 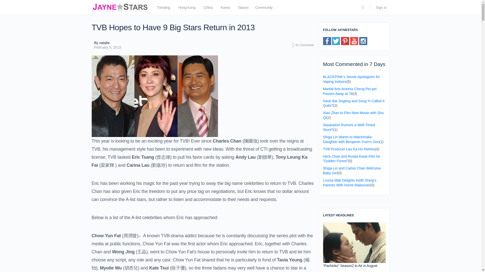 I want to click on Hong Kong, so click(x=187, y=9).